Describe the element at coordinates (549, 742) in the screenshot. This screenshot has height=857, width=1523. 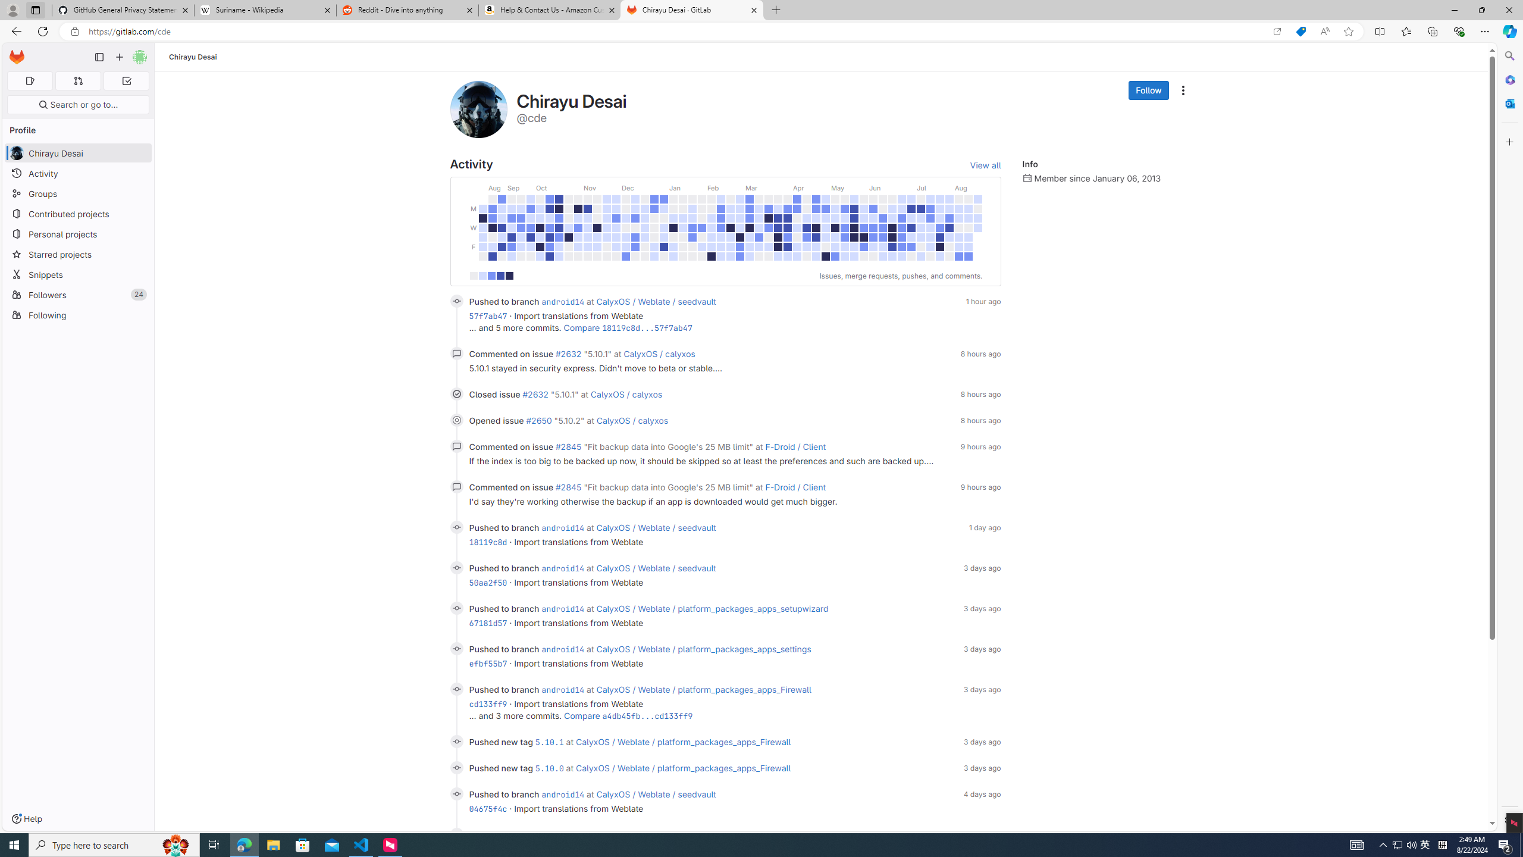
I see `5.10.1` at that location.